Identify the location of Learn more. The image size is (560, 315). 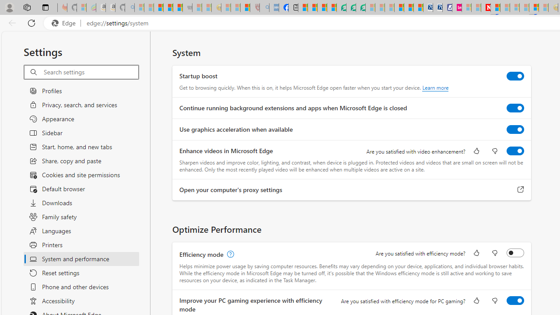
(436, 87).